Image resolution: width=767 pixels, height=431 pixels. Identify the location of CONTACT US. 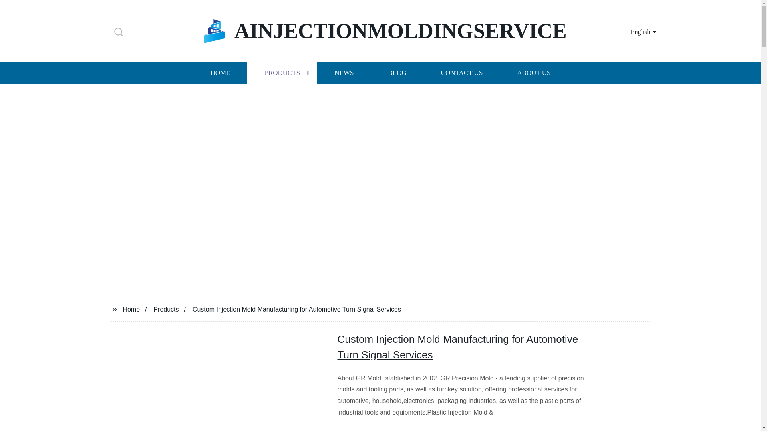
(462, 73).